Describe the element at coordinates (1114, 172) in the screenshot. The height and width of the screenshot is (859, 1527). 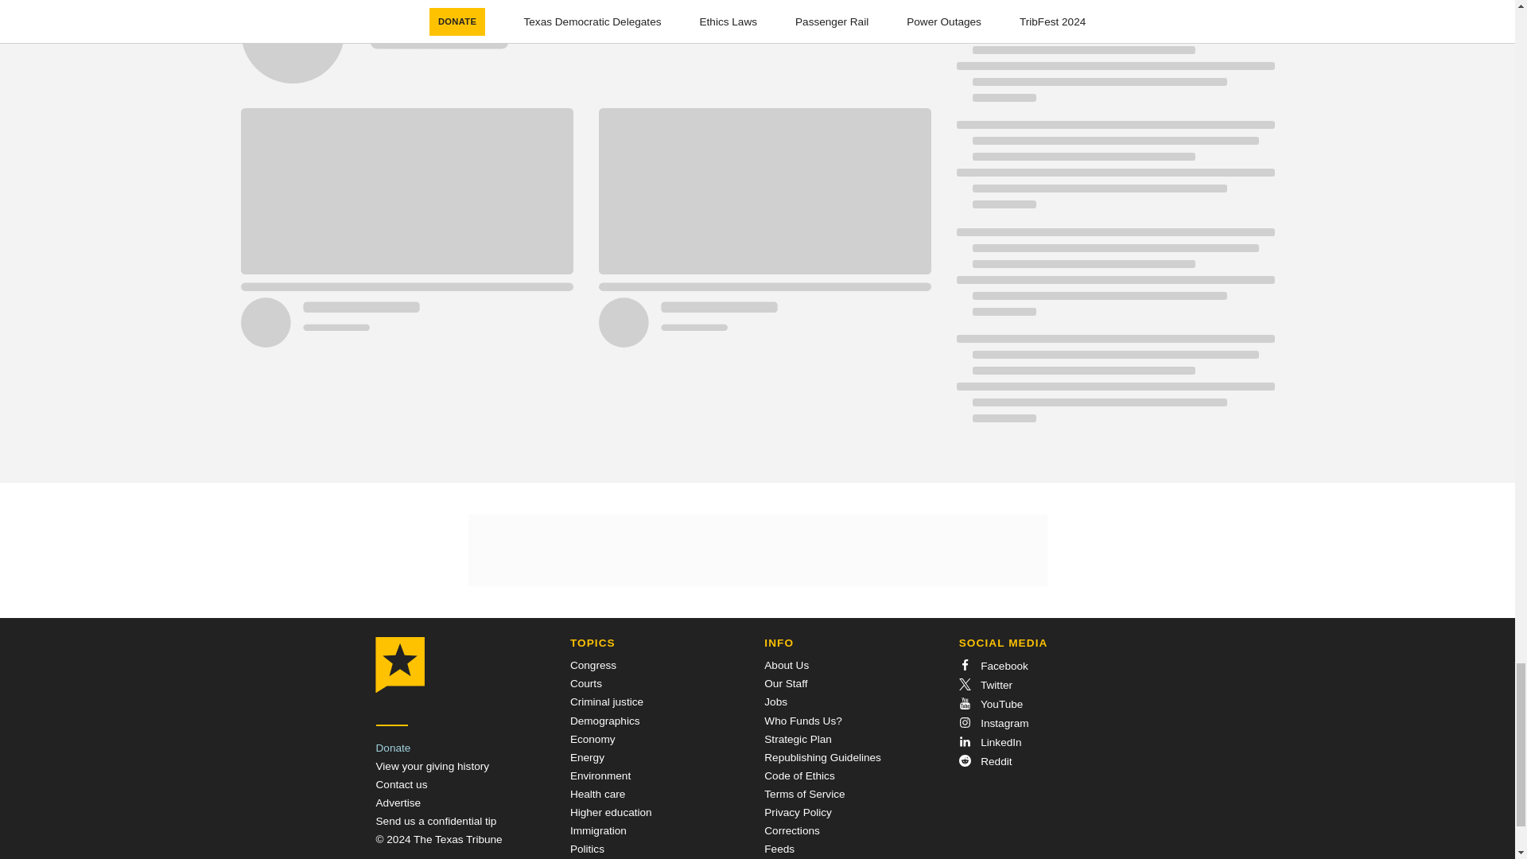
I see `Loading indicator` at that location.